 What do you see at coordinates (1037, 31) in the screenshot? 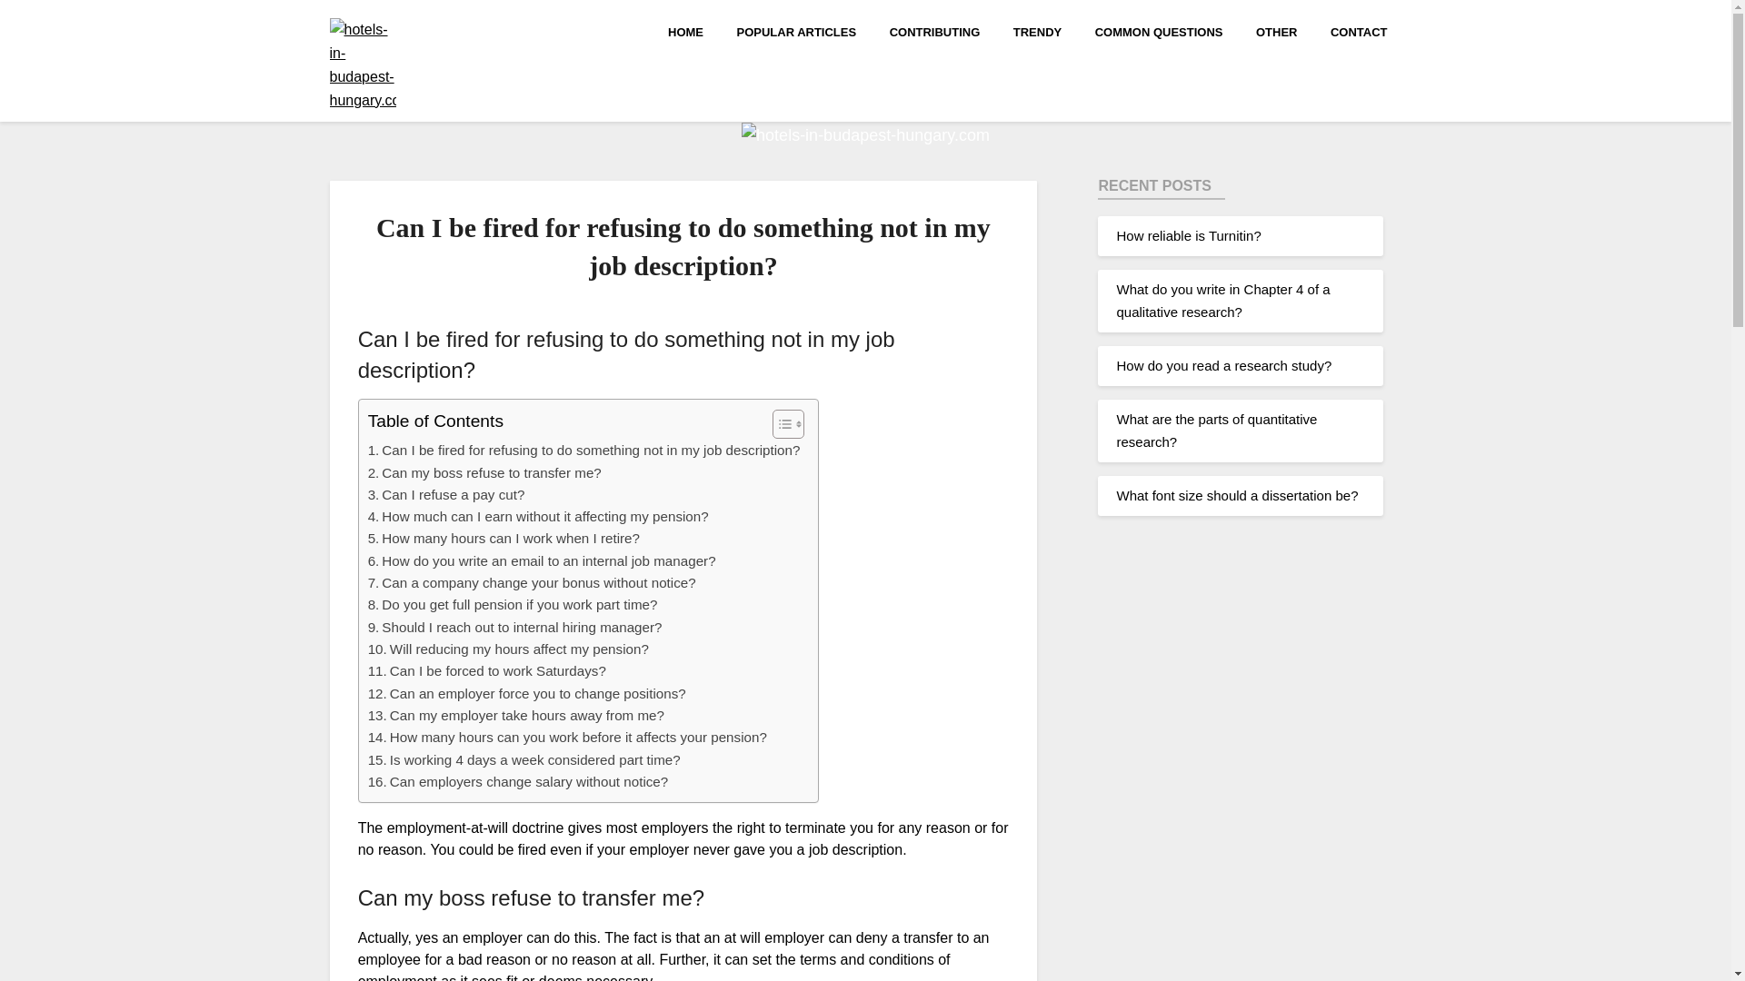
I see `TRENDY` at bounding box center [1037, 31].